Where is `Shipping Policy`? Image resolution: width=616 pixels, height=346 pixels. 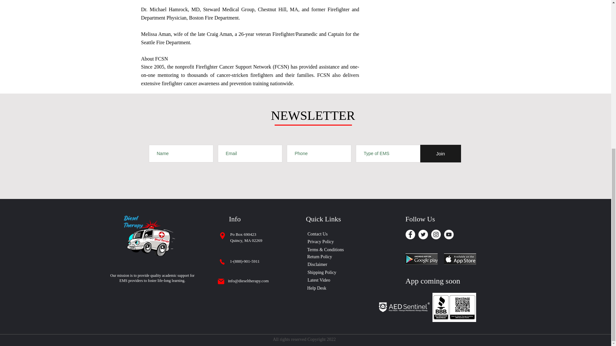
Shipping Policy is located at coordinates (324, 272).